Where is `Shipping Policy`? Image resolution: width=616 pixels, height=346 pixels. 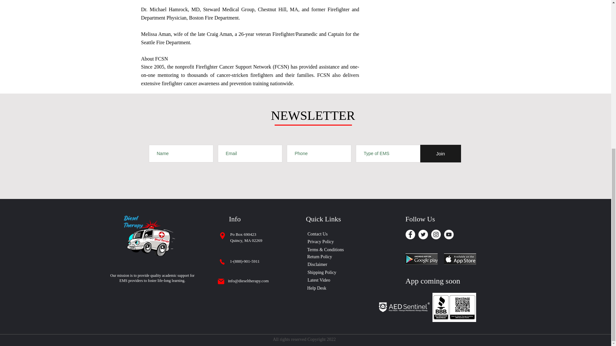
Shipping Policy is located at coordinates (324, 272).